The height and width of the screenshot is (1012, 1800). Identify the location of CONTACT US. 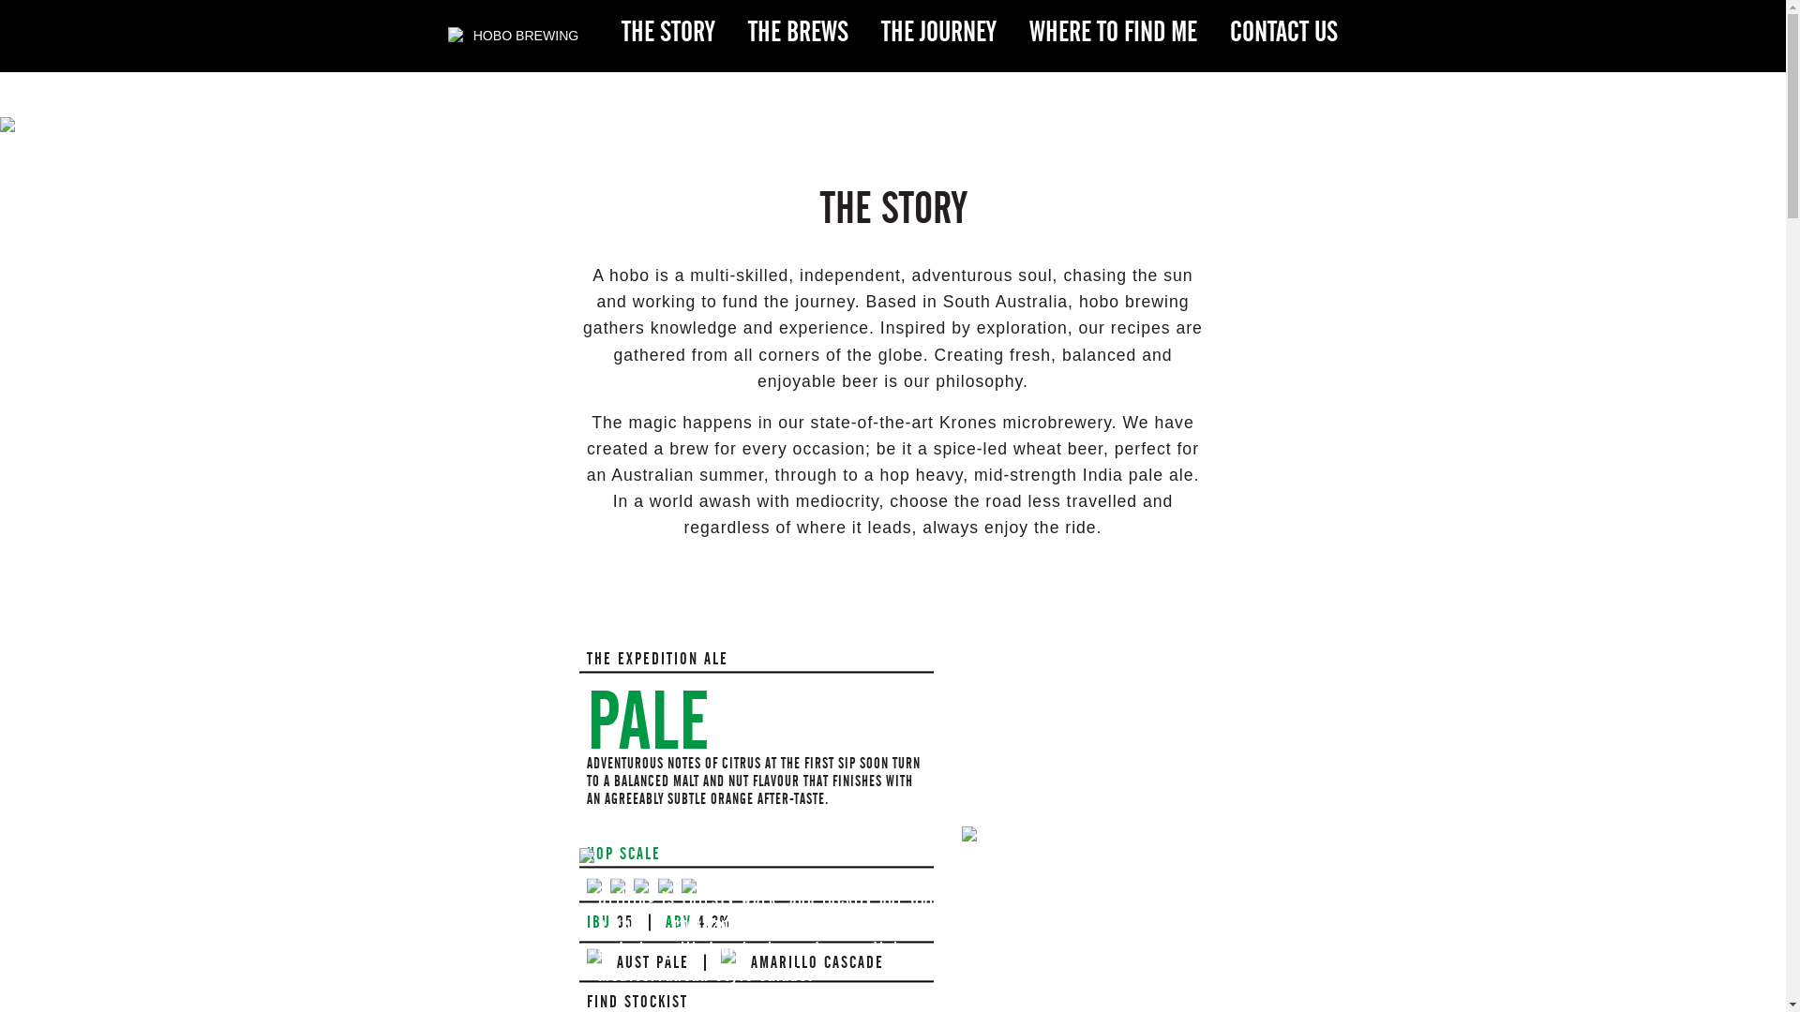
(1284, 32).